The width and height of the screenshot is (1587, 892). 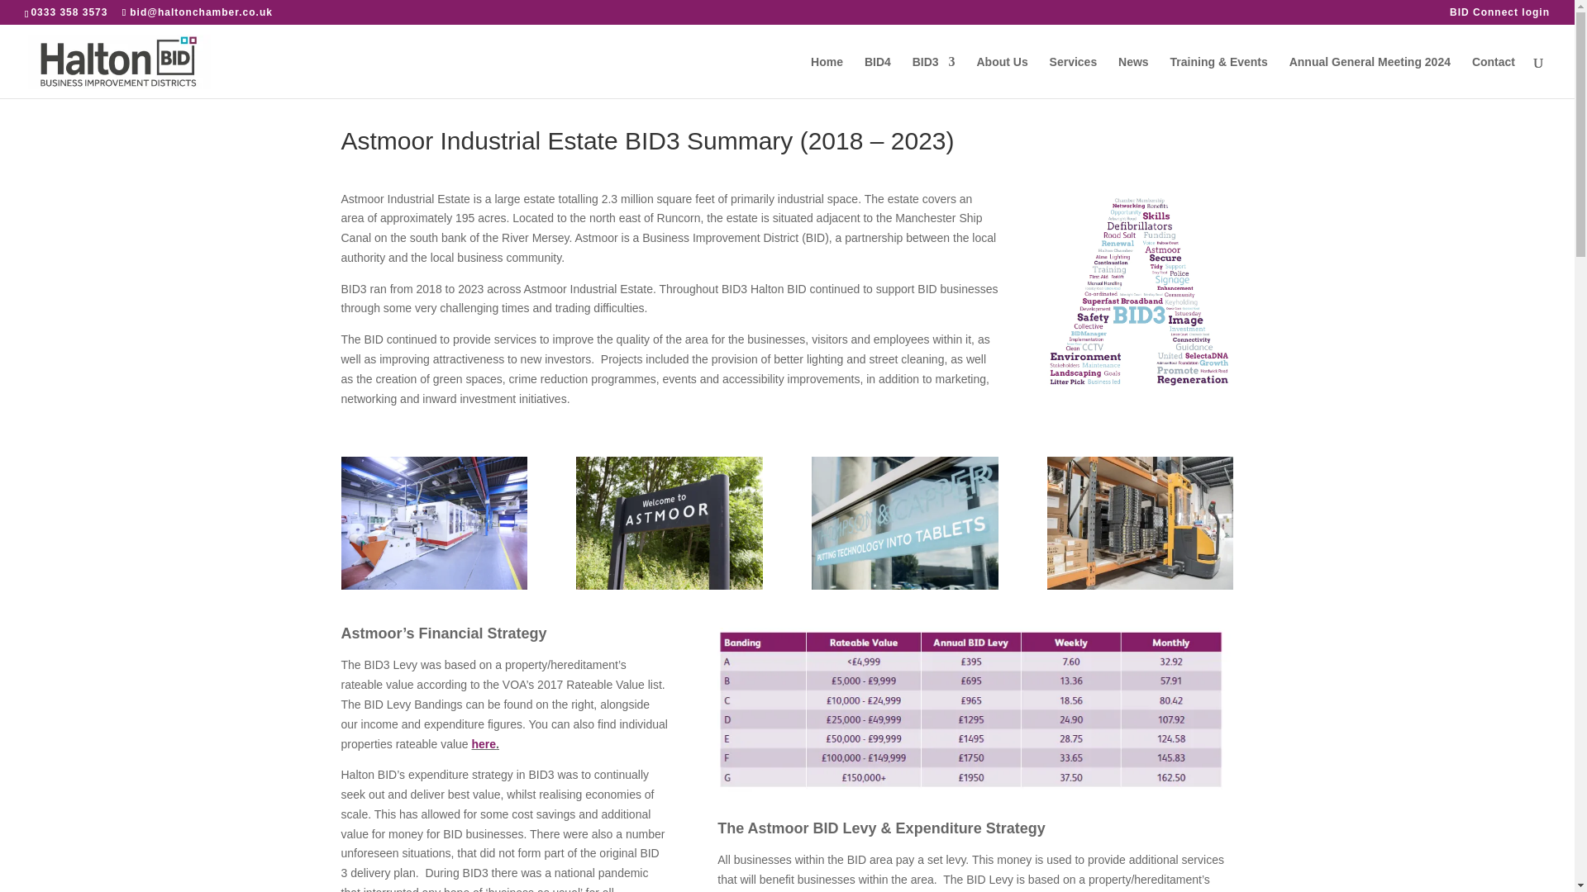 What do you see at coordinates (934, 77) in the screenshot?
I see `BID3` at bounding box center [934, 77].